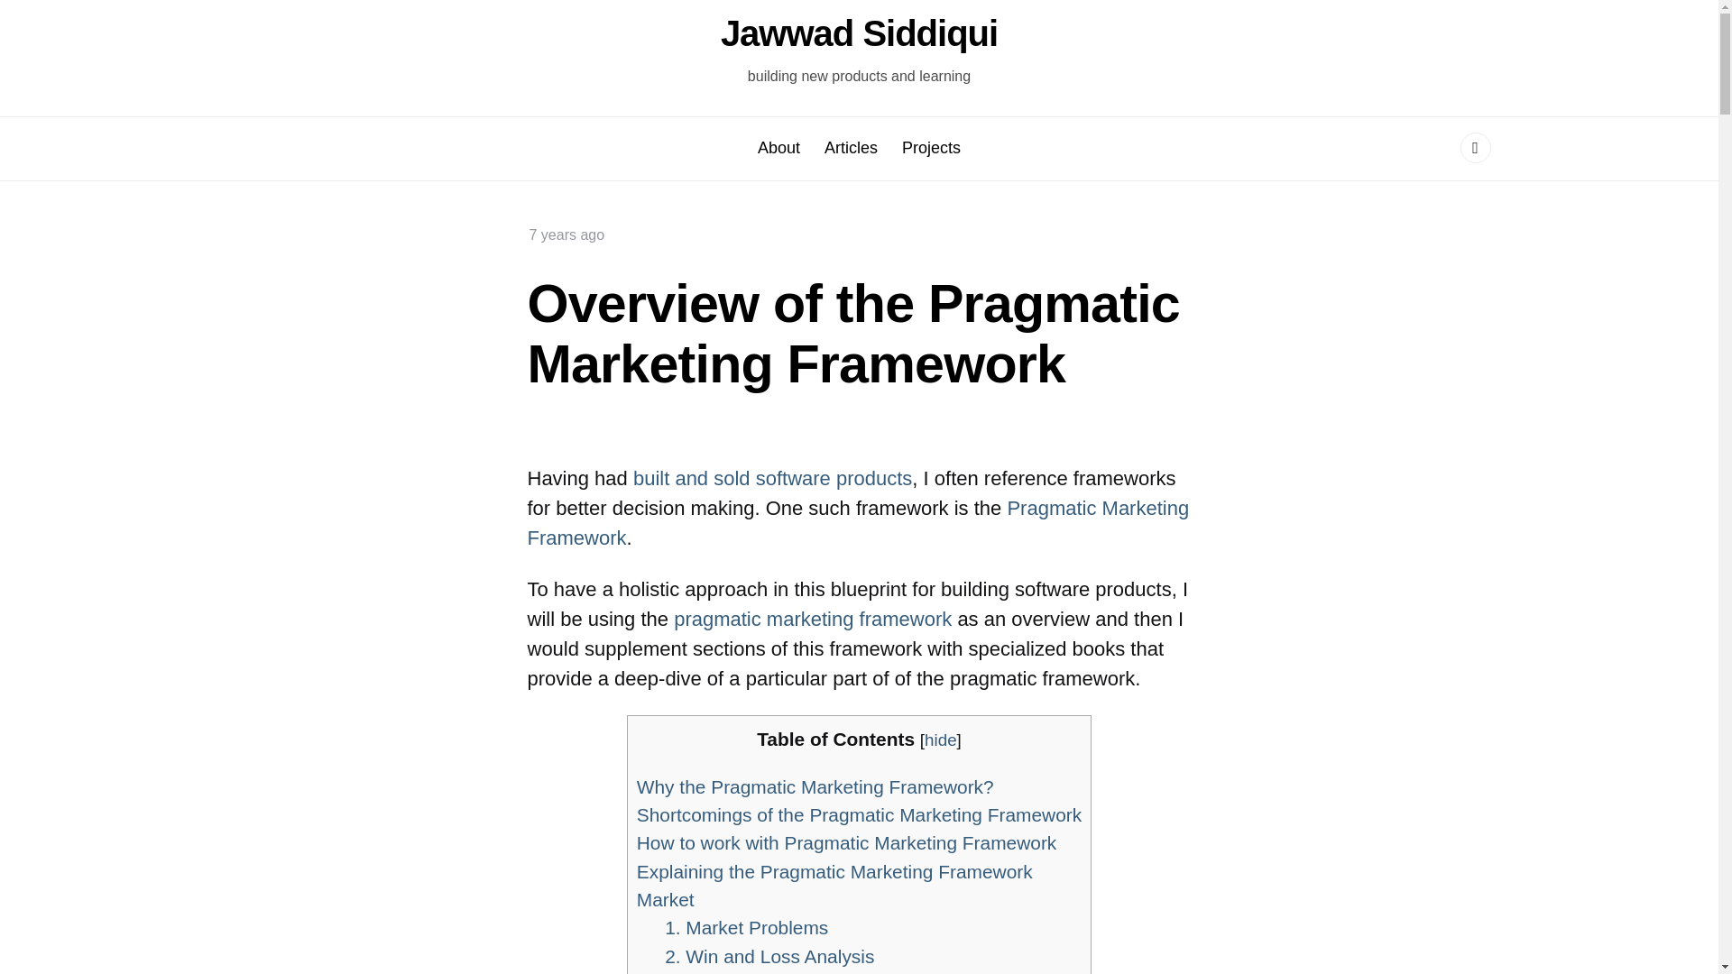 This screenshot has height=974, width=1732. What do you see at coordinates (769, 956) in the screenshot?
I see `2. Win and Loss Analysis` at bounding box center [769, 956].